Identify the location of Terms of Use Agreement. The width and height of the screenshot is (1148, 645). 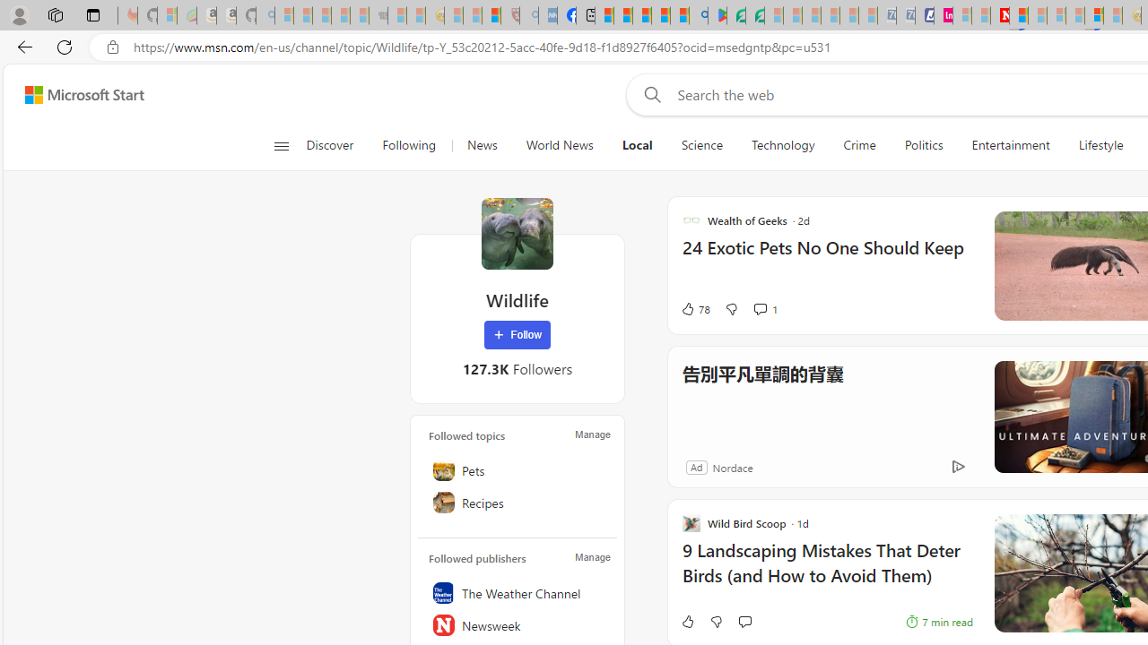
(735, 16).